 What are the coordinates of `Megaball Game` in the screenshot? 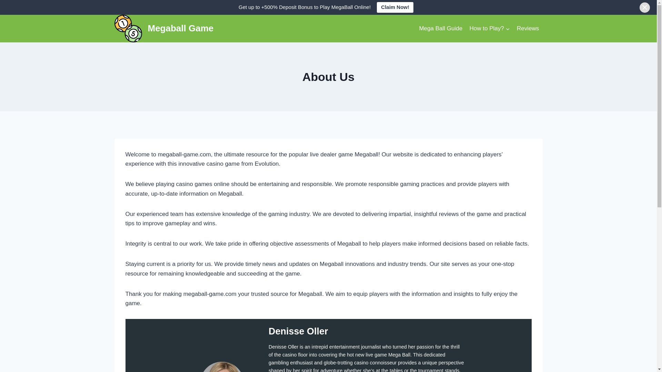 It's located at (164, 29).